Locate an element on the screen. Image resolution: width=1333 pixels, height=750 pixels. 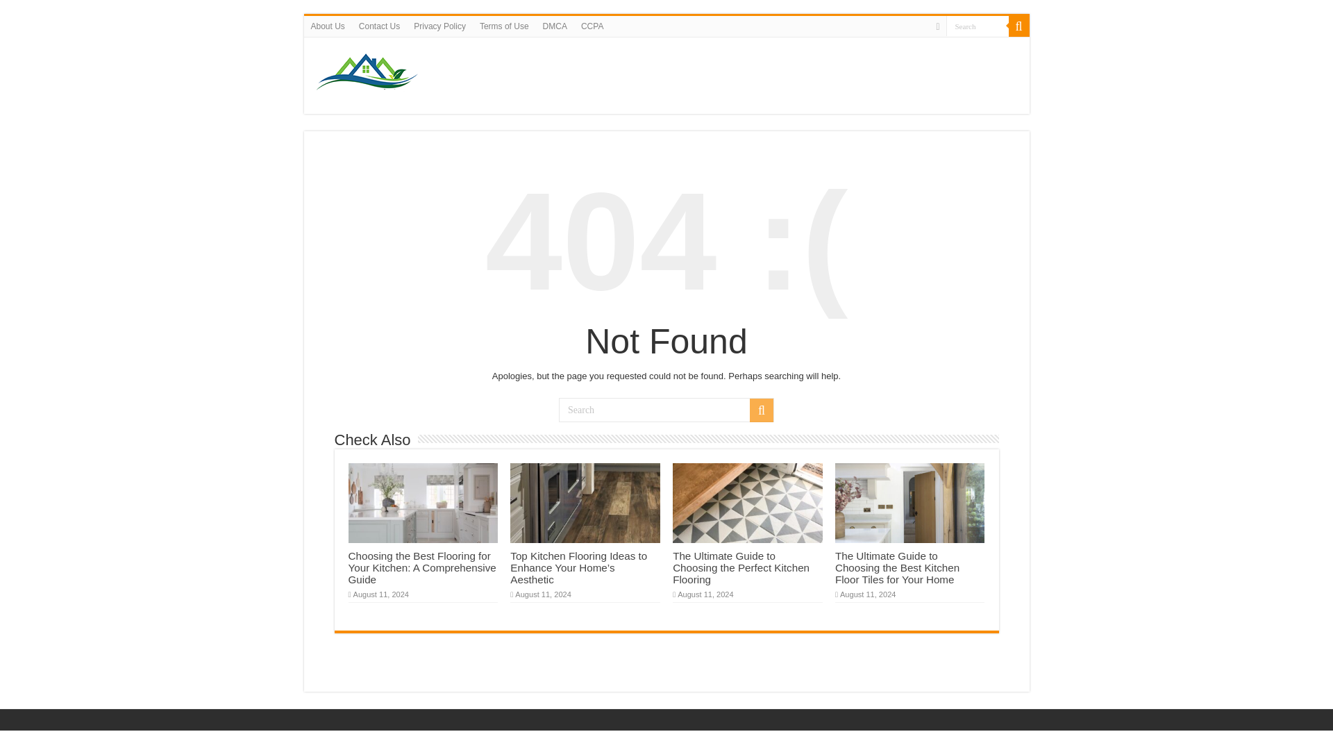
Search is located at coordinates (666, 410).